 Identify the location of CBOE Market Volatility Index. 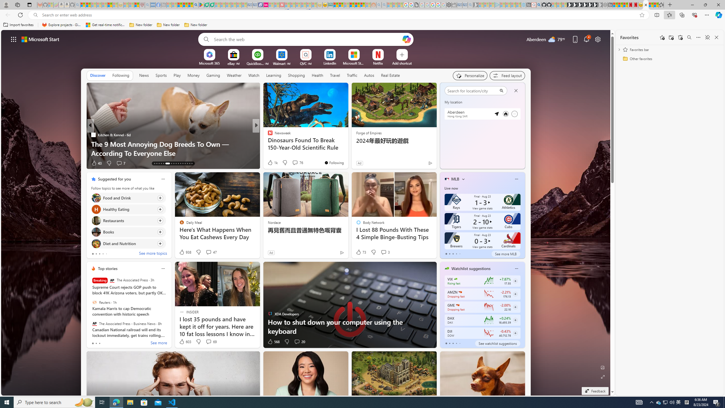
(455, 279).